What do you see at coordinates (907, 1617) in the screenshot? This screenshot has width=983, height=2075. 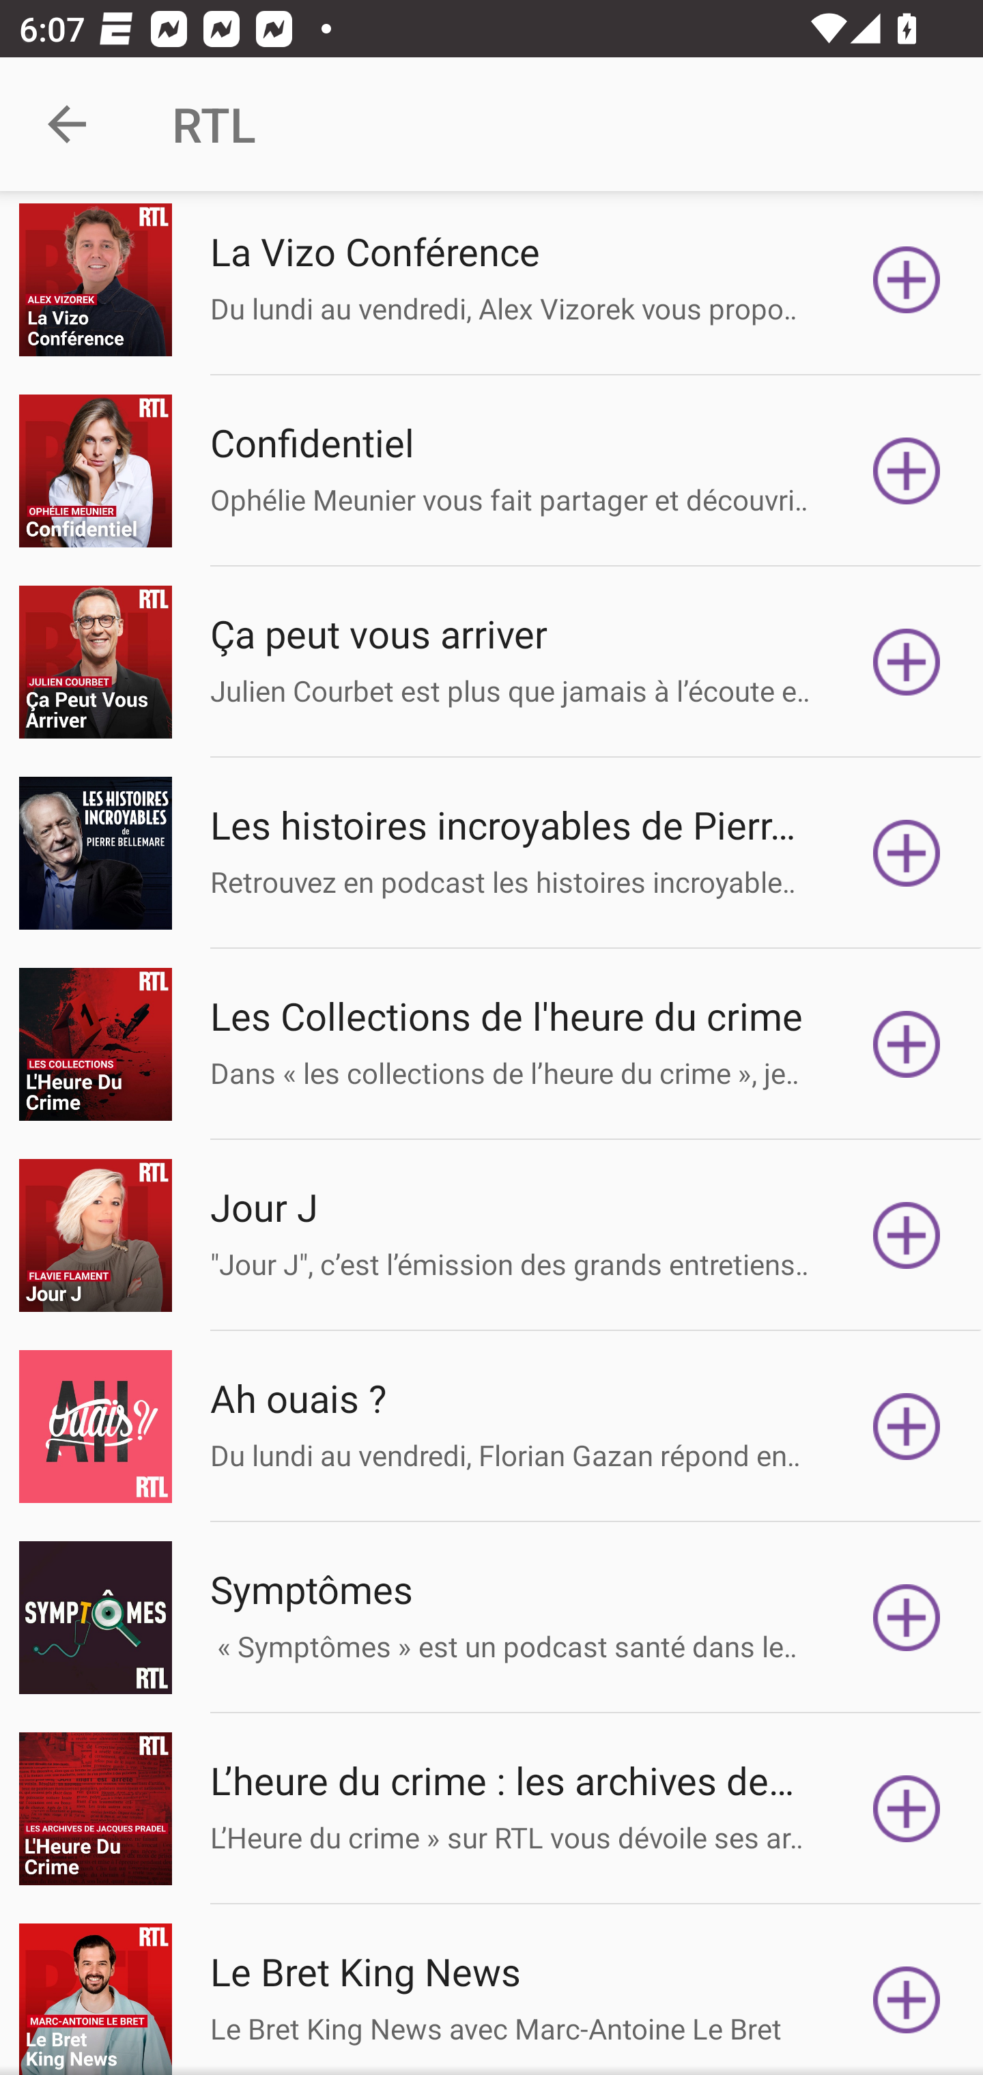 I see `Subscribe` at bounding box center [907, 1617].